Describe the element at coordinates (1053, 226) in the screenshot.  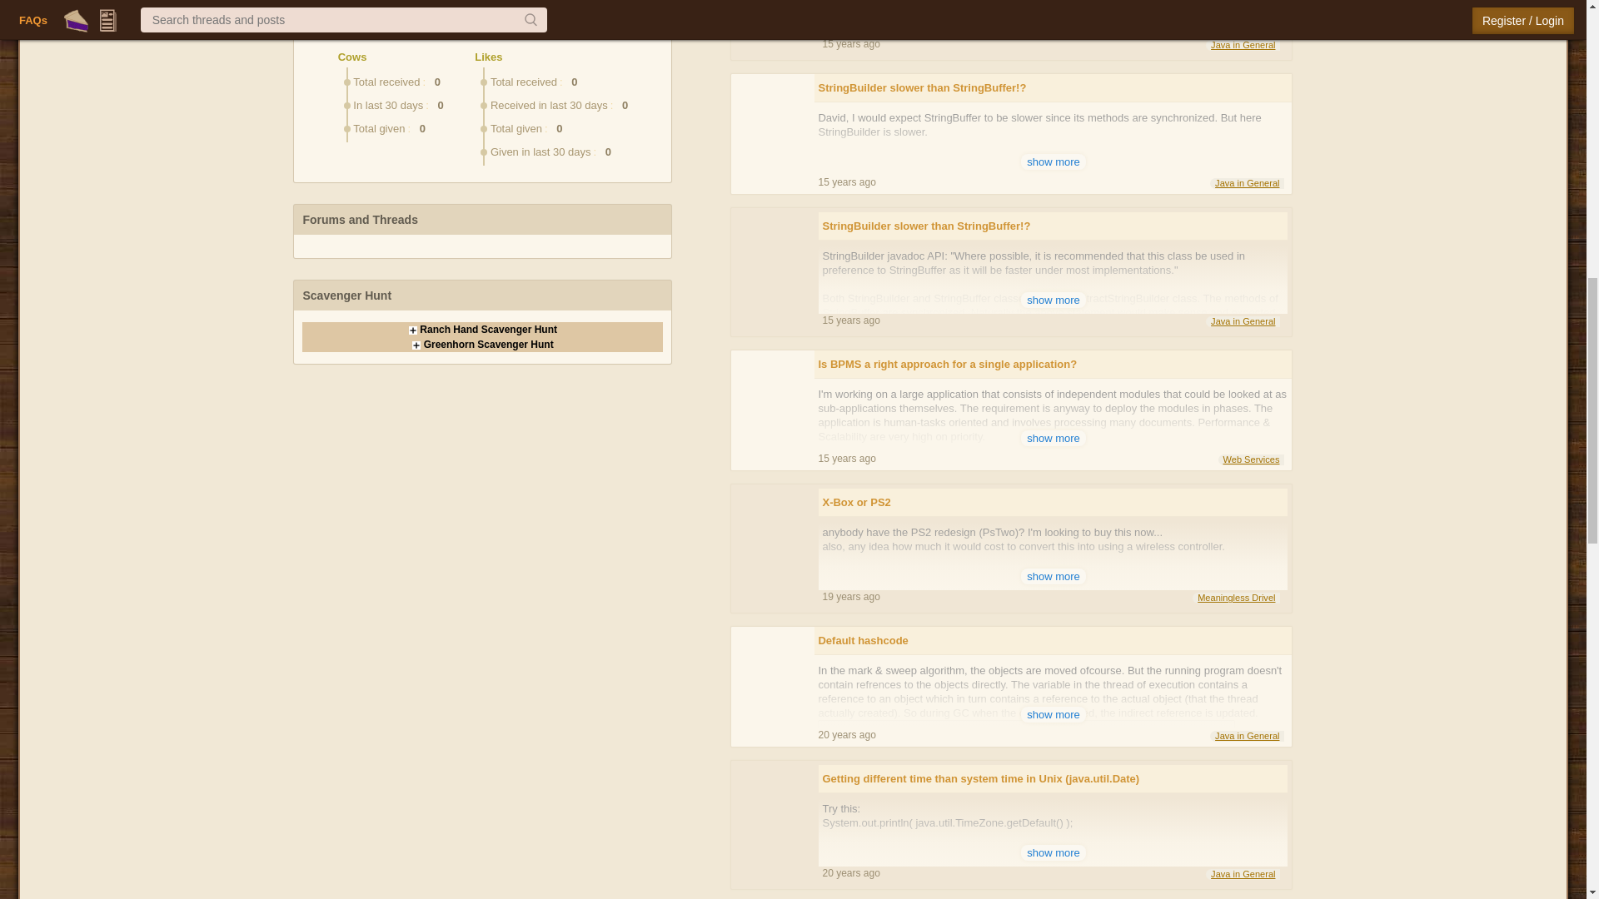
I see `StringBuilder slower than StringBuffer!?` at that location.